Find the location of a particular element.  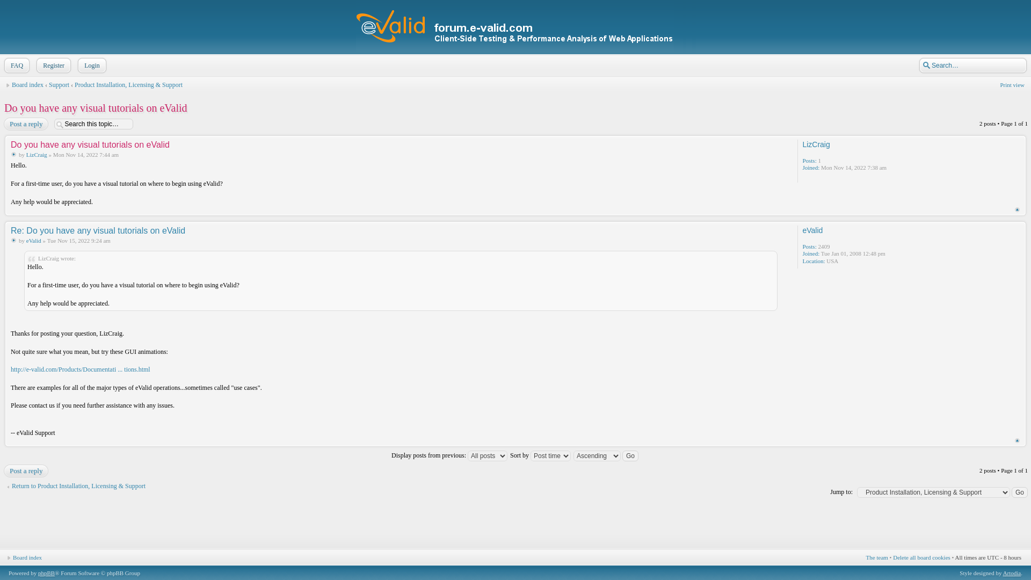

Post a reply is located at coordinates (28, 124).